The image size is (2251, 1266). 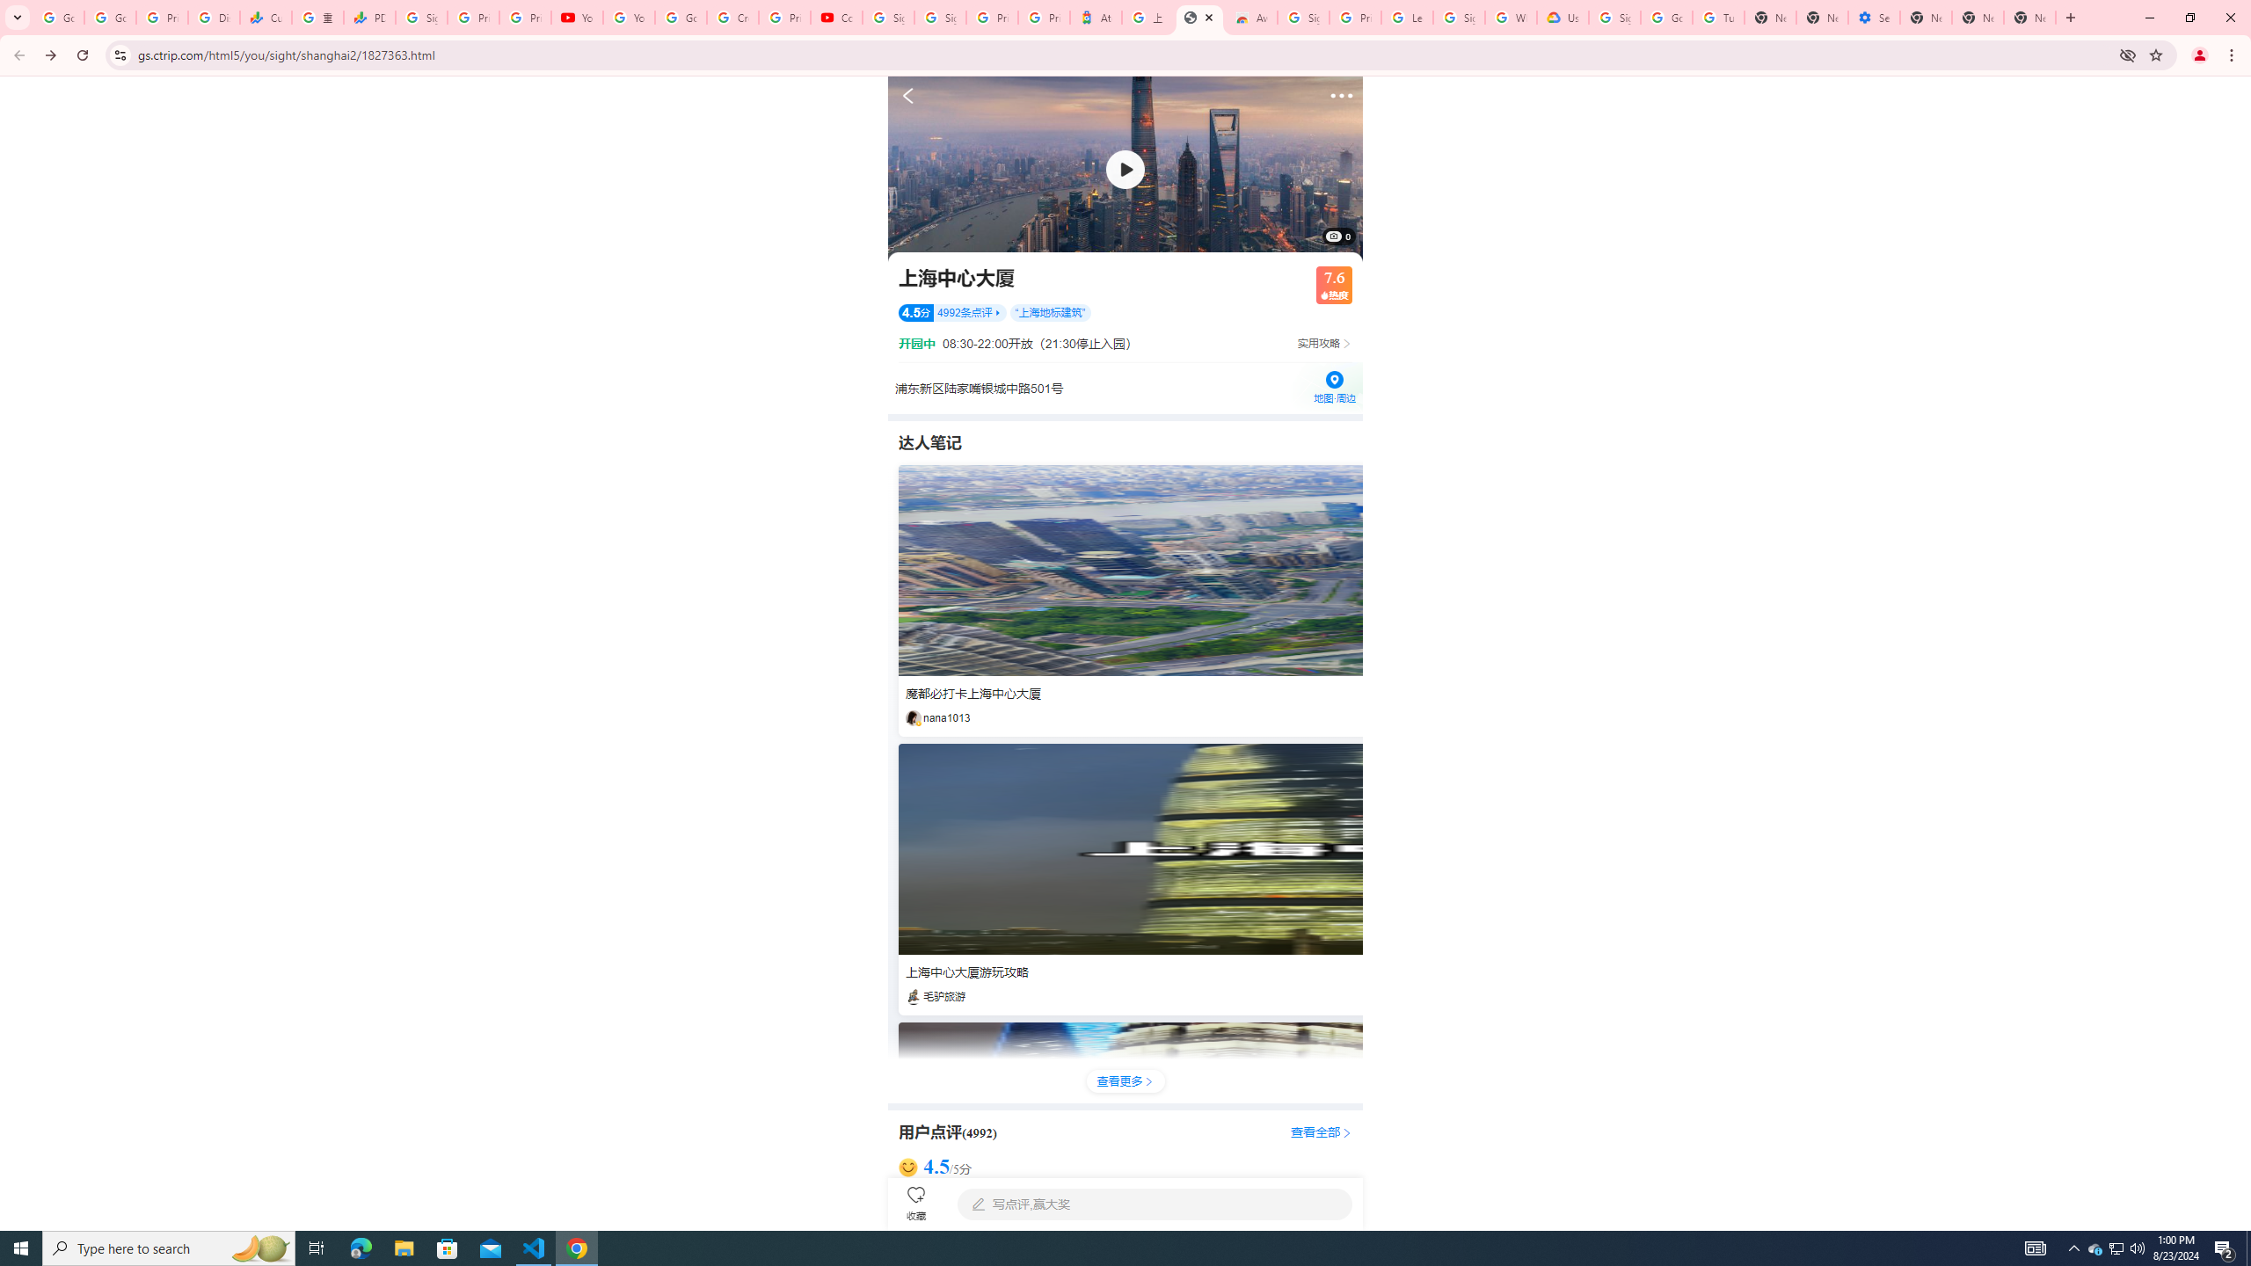 I want to click on Turn cookies on or off - Computer - Google Account Help, so click(x=1718, y=18).